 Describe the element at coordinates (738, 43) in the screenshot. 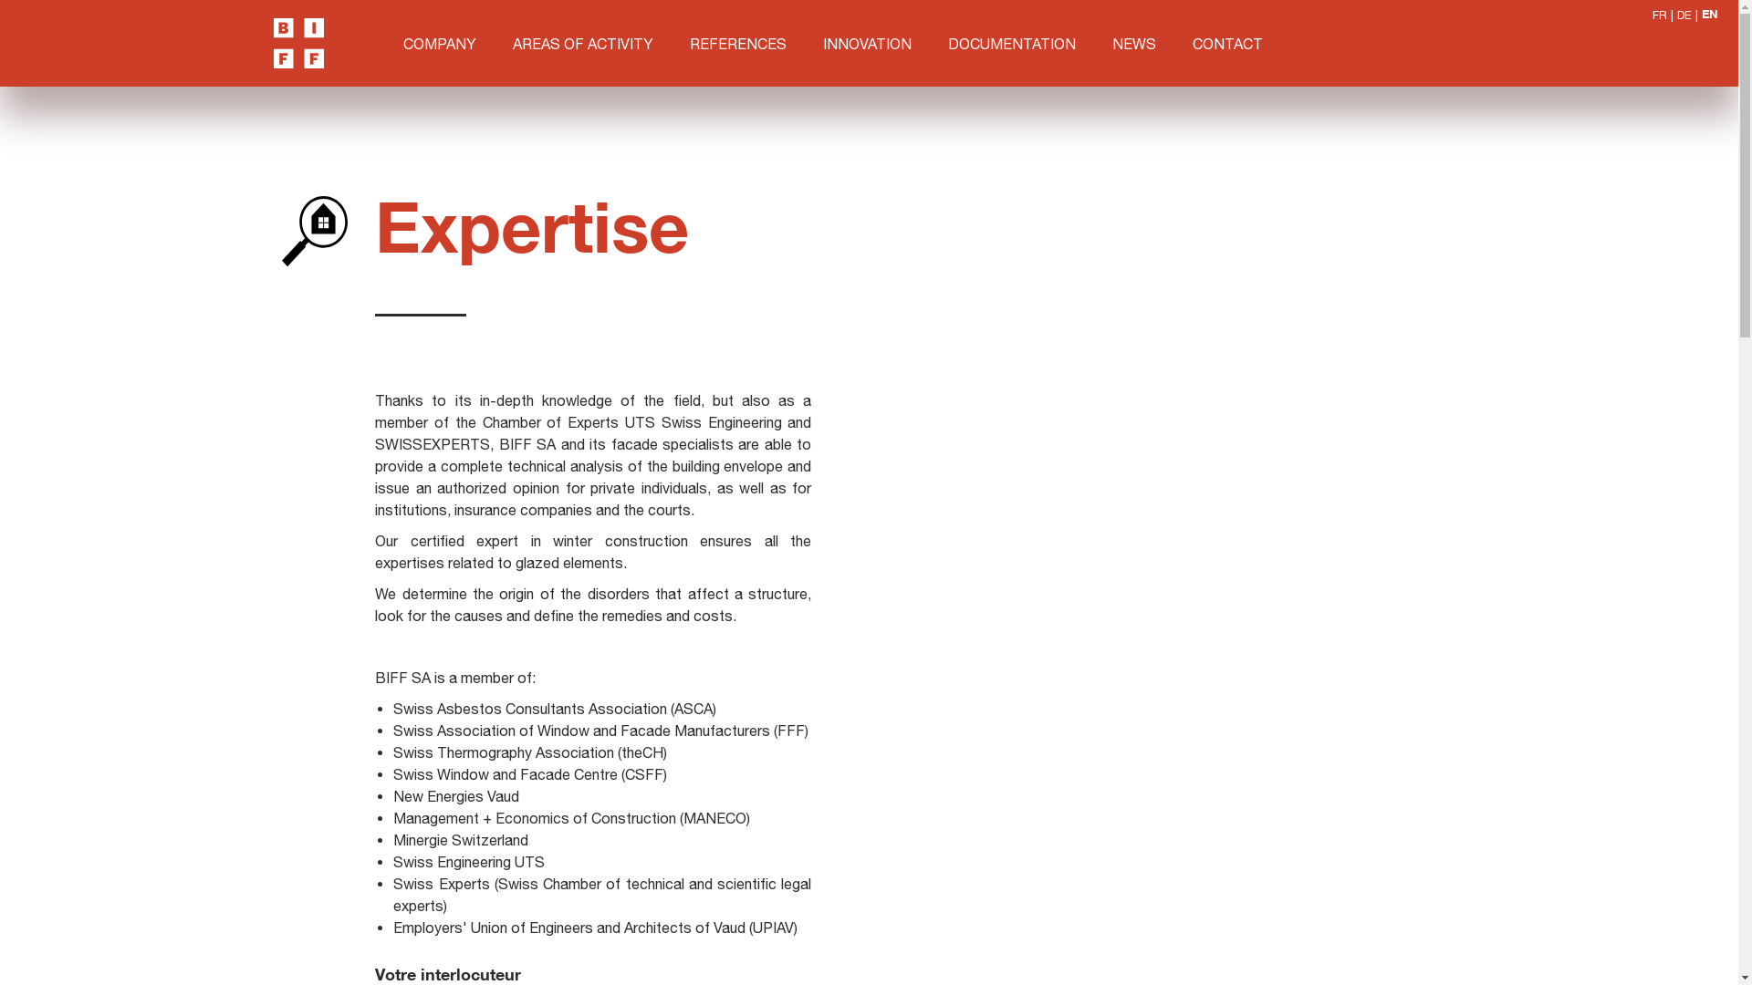

I see `REFERENCES` at that location.